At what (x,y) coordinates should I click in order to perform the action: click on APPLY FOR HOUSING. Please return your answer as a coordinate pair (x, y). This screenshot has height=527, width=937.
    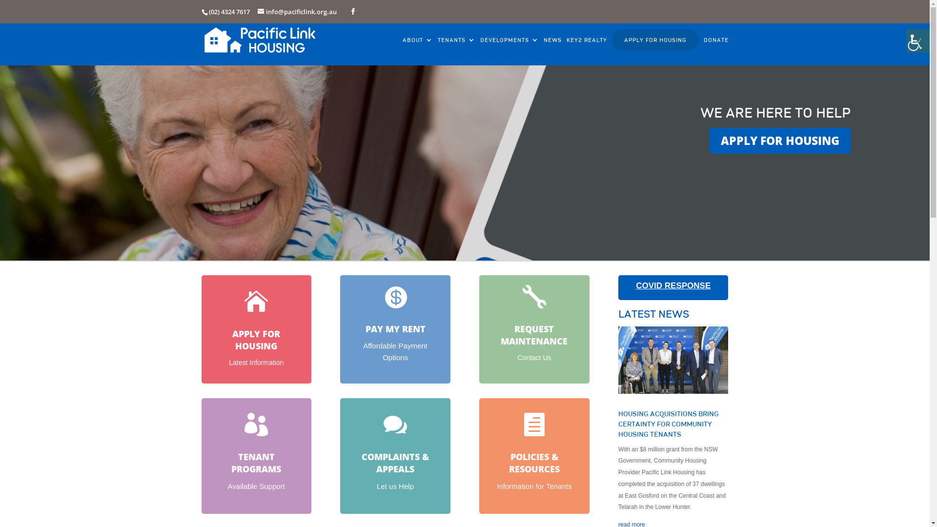
    Looking at the image, I should click on (256, 340).